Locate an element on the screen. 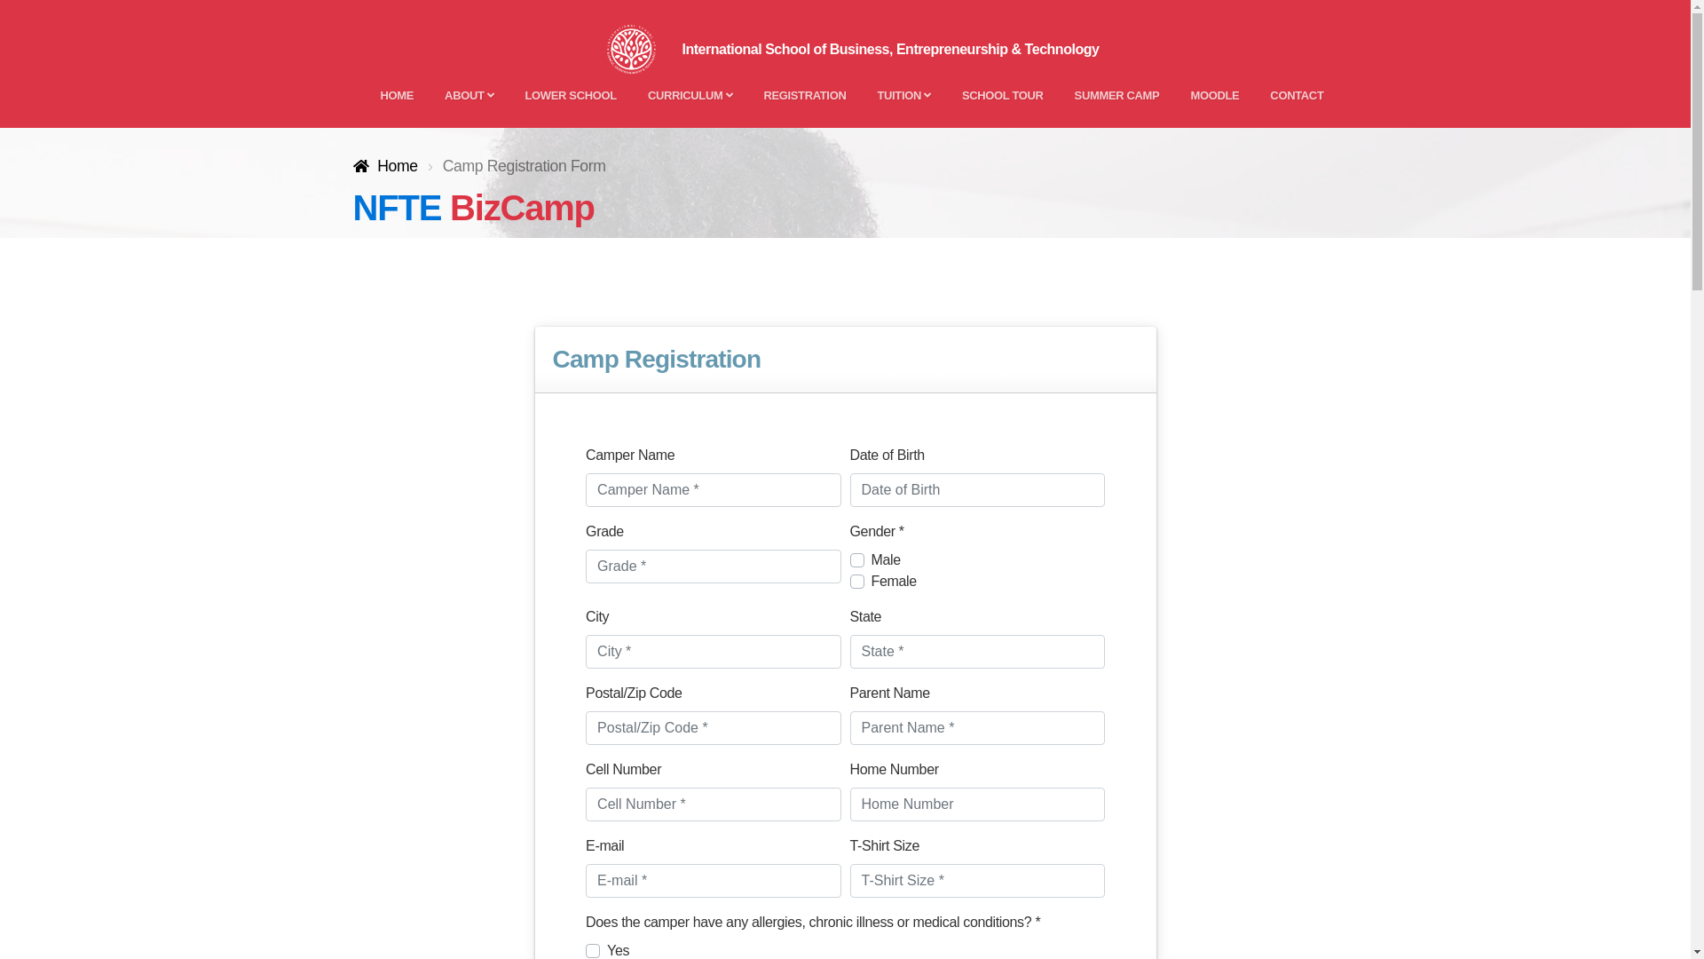  MOODLE is located at coordinates (1214, 96).